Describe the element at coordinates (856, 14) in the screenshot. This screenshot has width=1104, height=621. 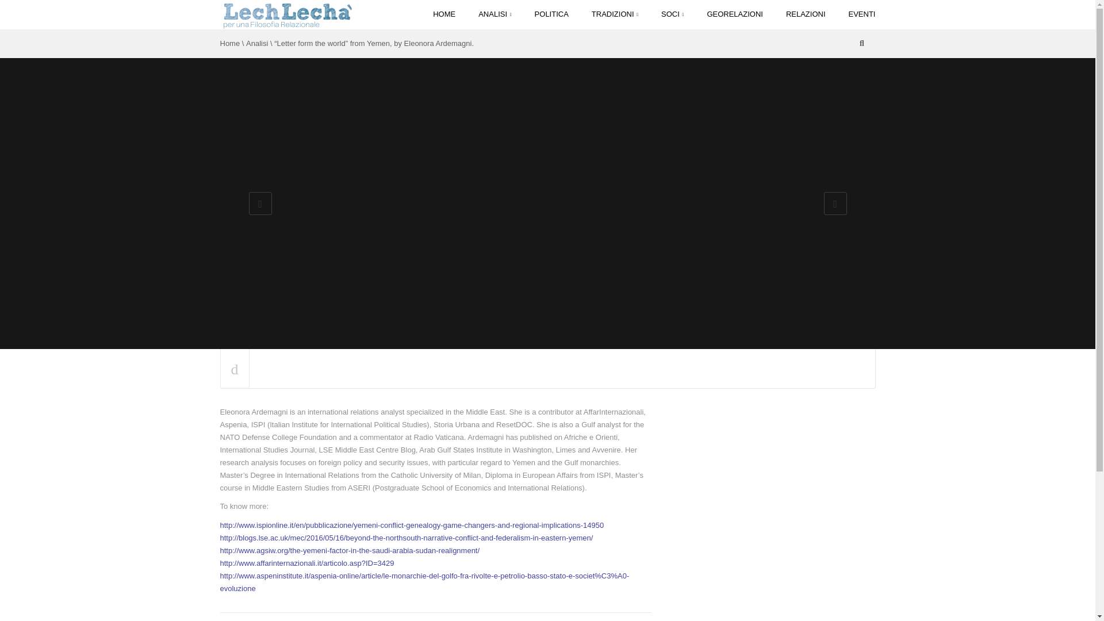
I see `EVENTI` at that location.